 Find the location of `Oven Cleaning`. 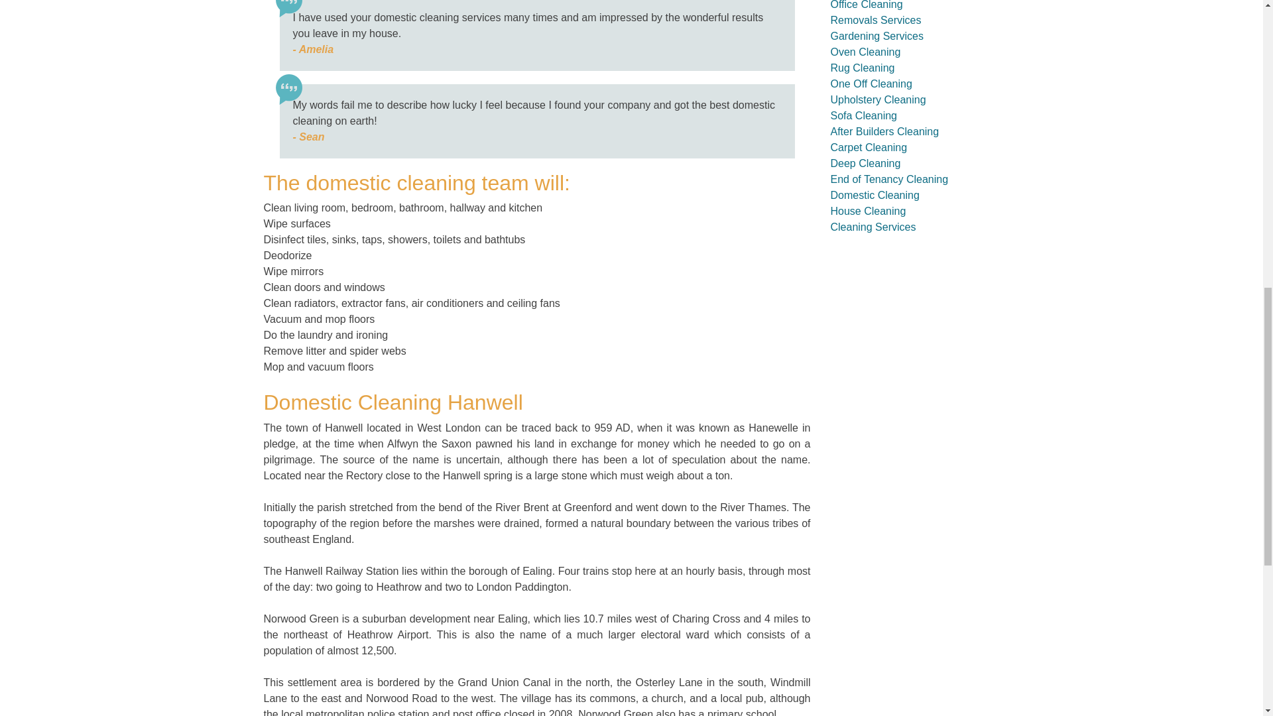

Oven Cleaning is located at coordinates (865, 52).